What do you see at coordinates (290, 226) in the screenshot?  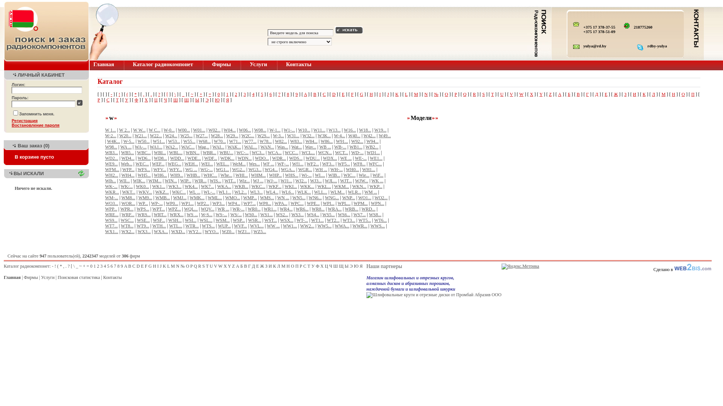 I see `WW1...` at bounding box center [290, 226].